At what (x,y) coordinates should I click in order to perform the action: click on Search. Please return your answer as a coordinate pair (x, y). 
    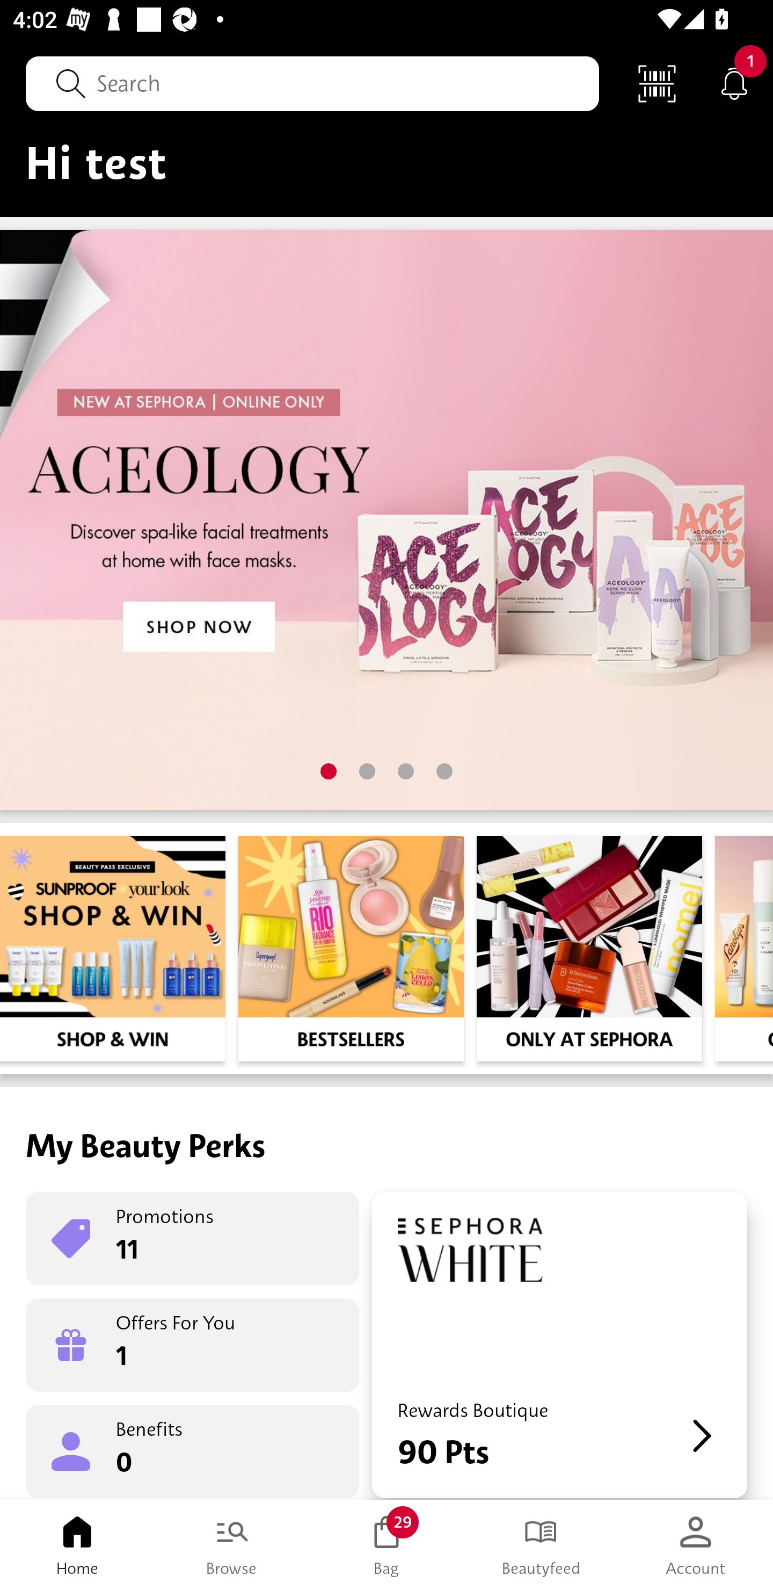
    Looking at the image, I should click on (312, 83).